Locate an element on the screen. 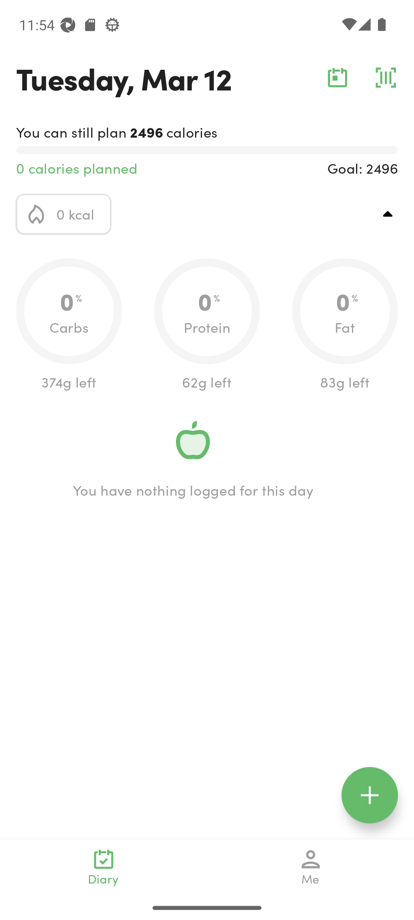 This screenshot has height=920, width=414. 0.0 0 % Carbs 374g left is located at coordinates (69, 325).